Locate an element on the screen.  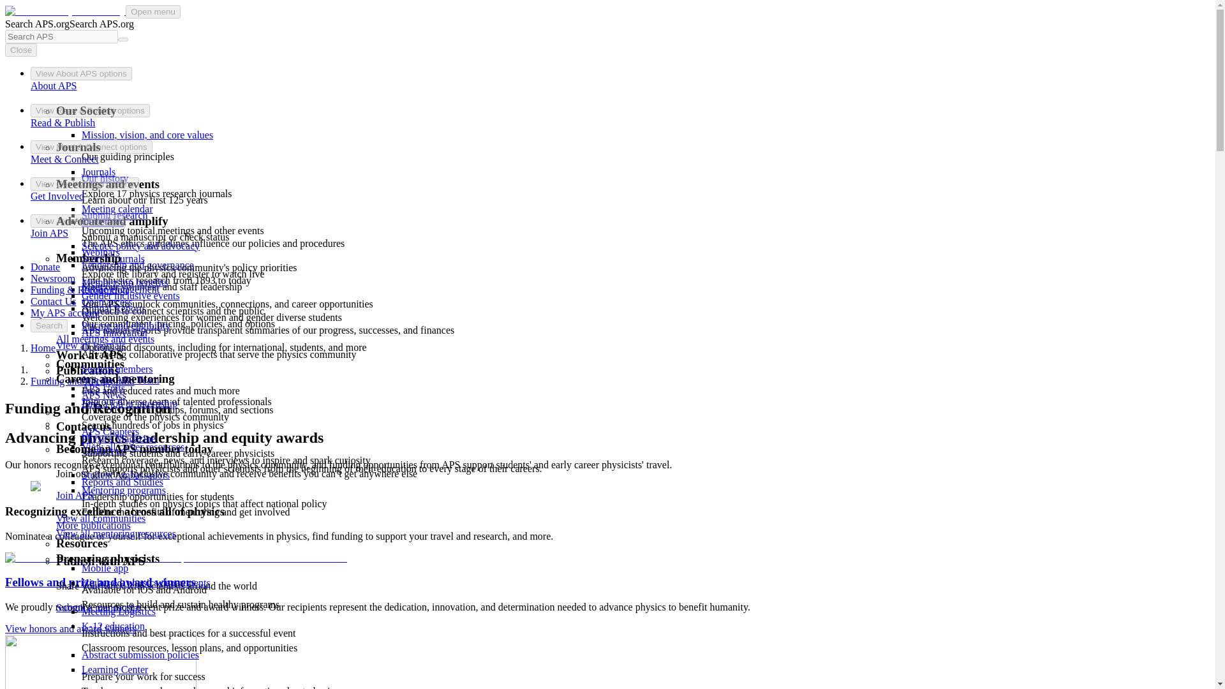
Contact us is located at coordinates (103, 450).